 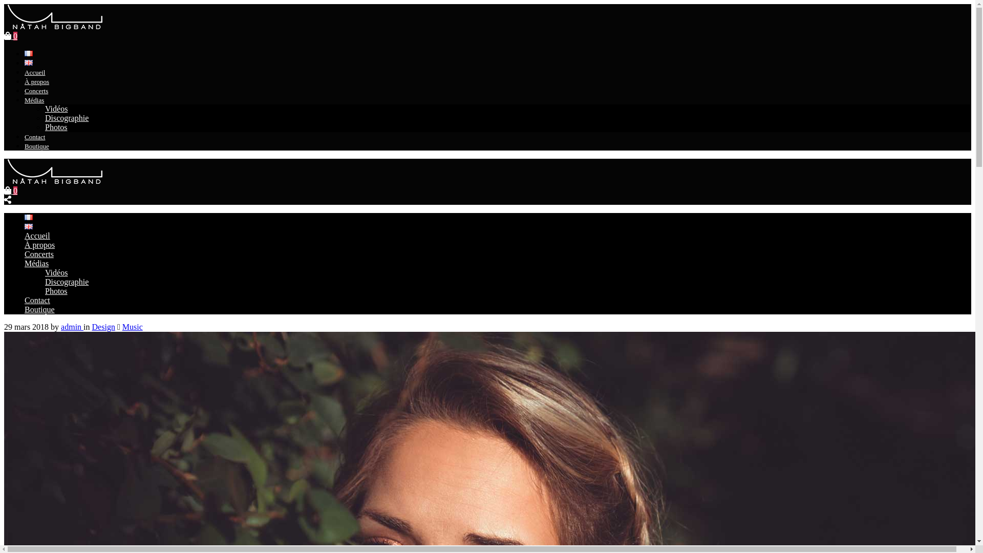 What do you see at coordinates (11, 190) in the screenshot?
I see `0` at bounding box center [11, 190].